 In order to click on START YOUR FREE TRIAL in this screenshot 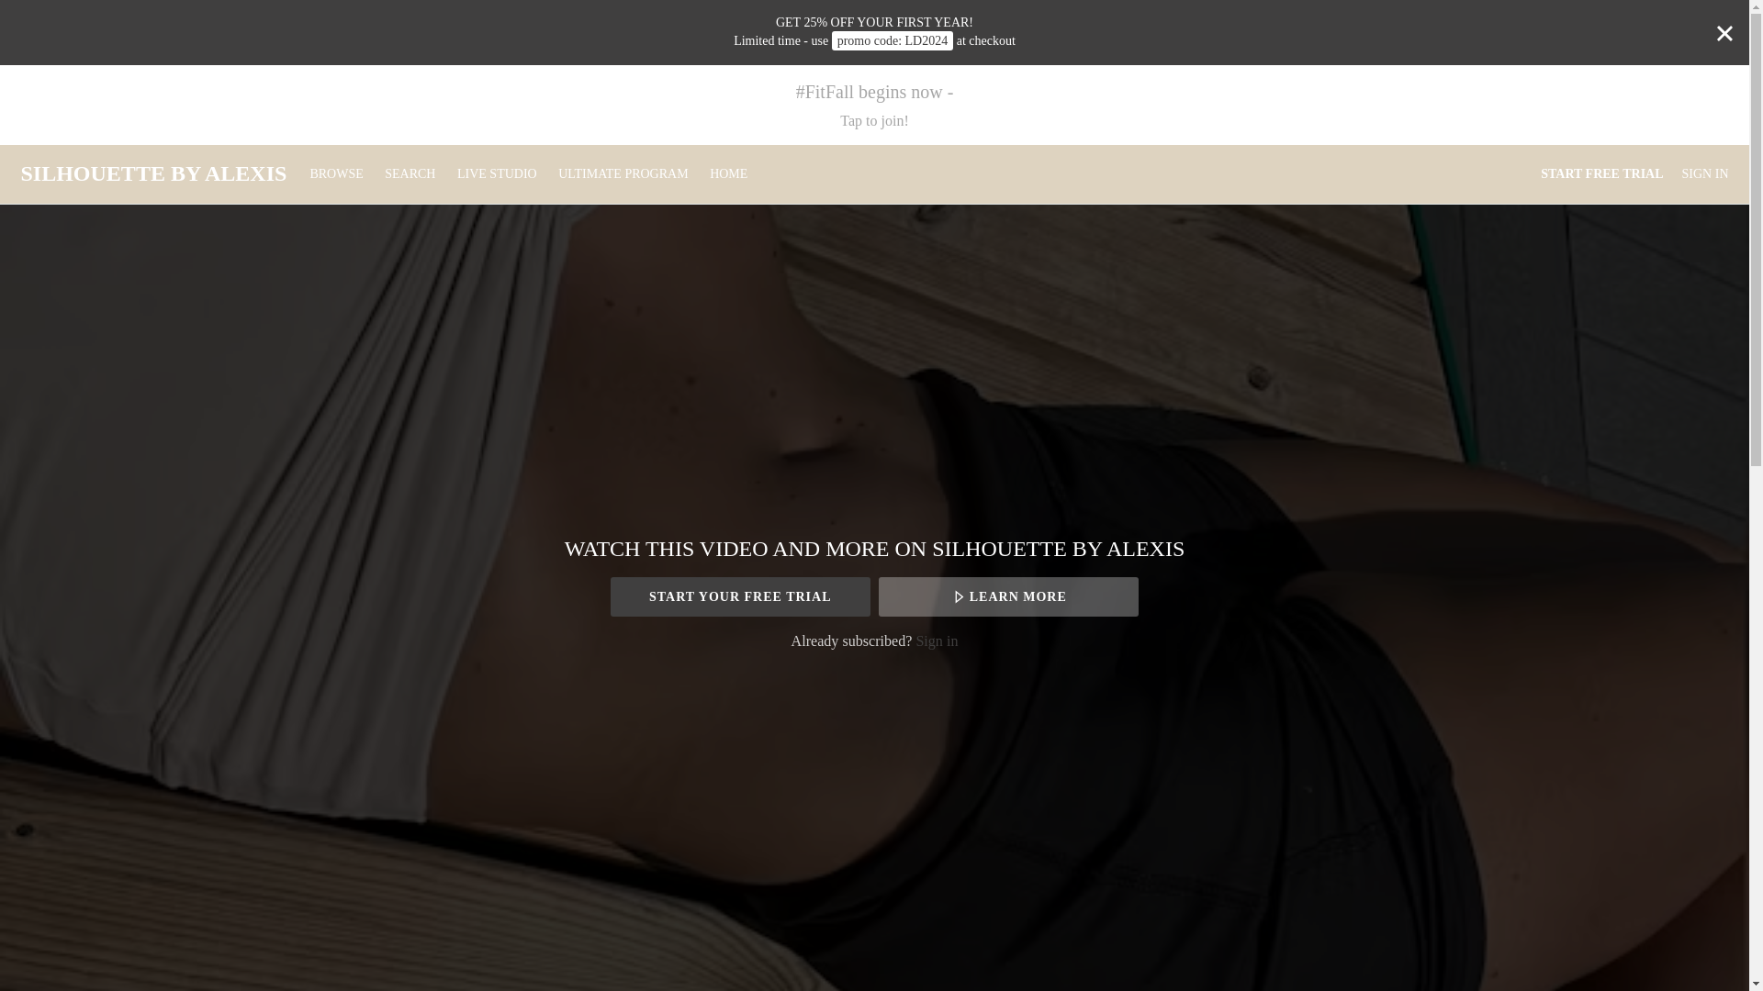, I will do `click(740, 596)`.